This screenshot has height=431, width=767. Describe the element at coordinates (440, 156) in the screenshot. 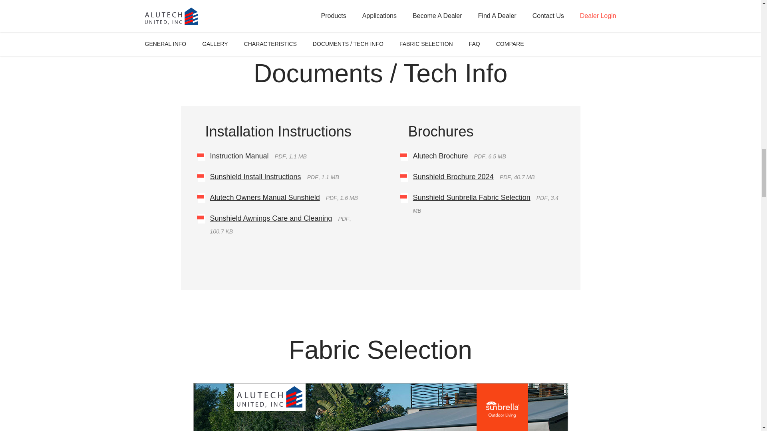

I see `Alutech Brochure` at that location.